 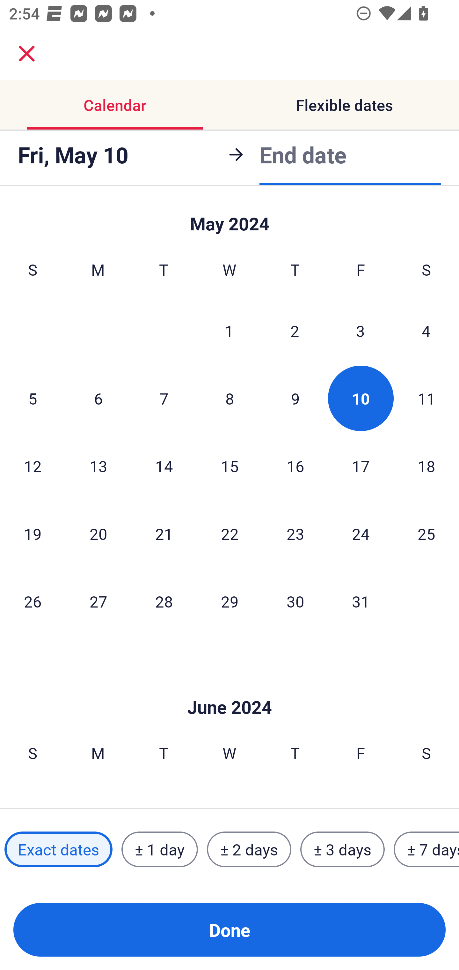 I want to click on 2 Thursday, May 2, 2024, so click(x=295, y=331).